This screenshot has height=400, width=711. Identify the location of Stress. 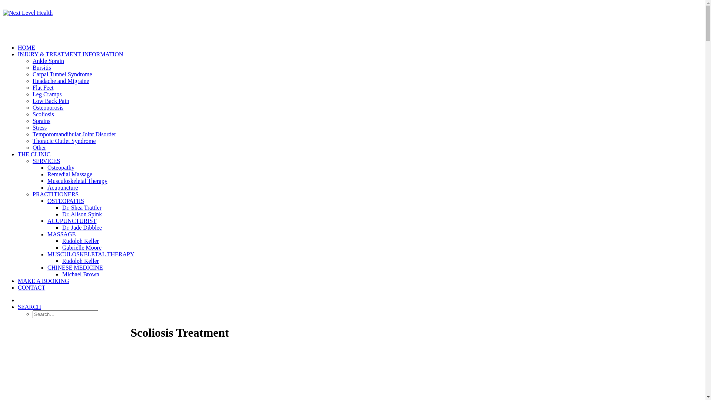
(40, 127).